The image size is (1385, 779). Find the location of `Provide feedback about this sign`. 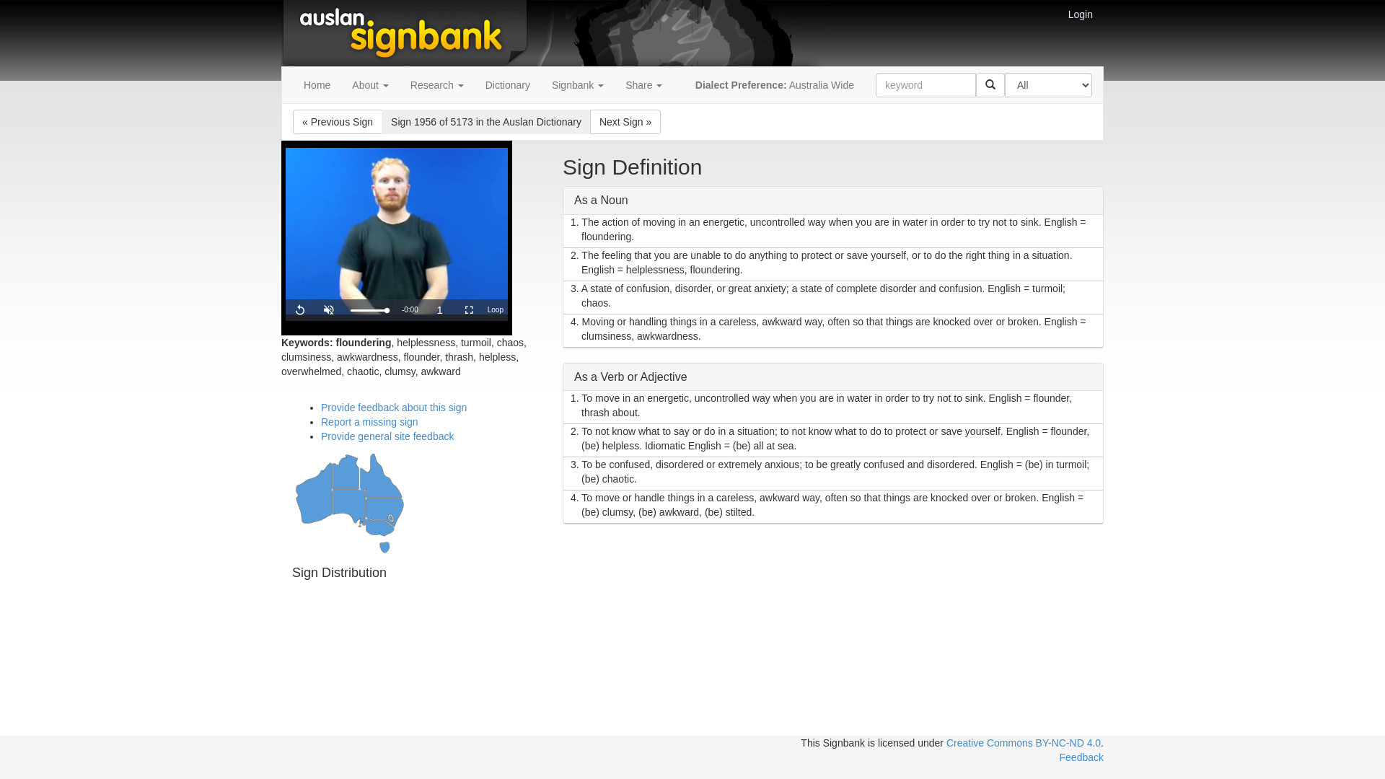

Provide feedback about this sign is located at coordinates (394, 408).